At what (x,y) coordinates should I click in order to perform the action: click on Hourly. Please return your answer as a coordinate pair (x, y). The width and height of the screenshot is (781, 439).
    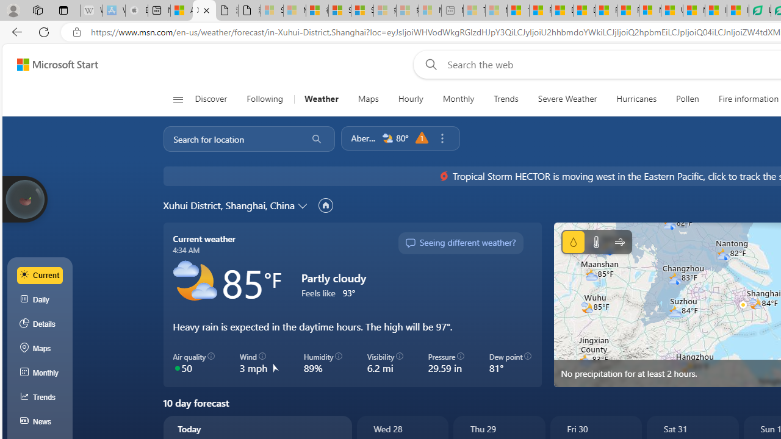
    Looking at the image, I should click on (410, 99).